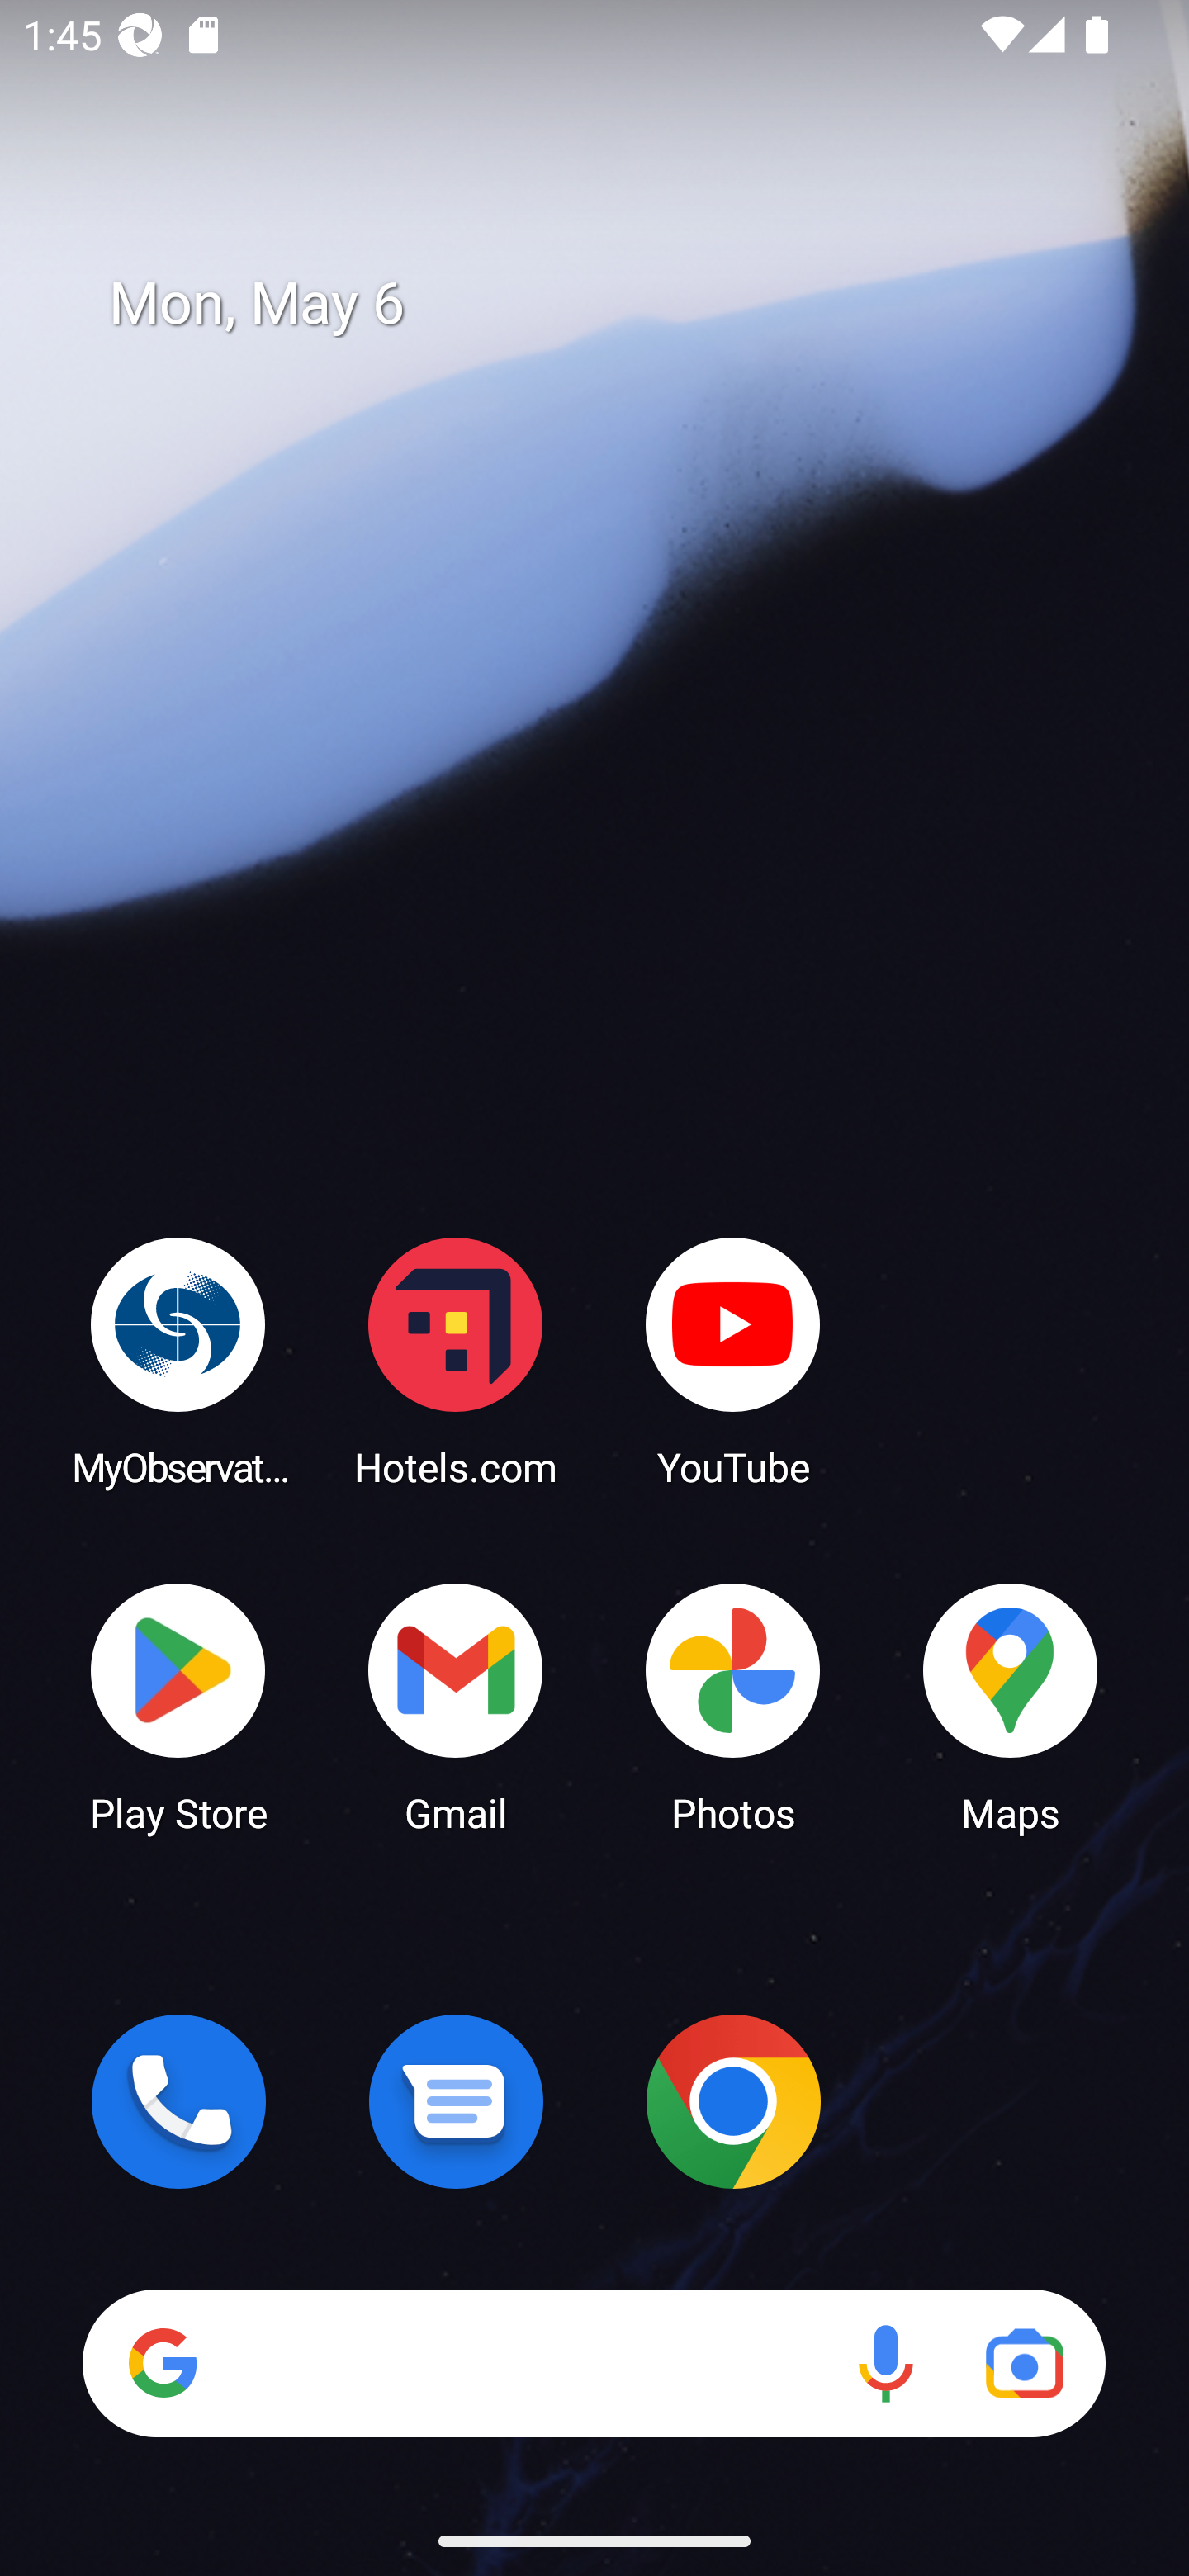 The width and height of the screenshot is (1189, 2576). What do you see at coordinates (456, 2101) in the screenshot?
I see `Messages` at bounding box center [456, 2101].